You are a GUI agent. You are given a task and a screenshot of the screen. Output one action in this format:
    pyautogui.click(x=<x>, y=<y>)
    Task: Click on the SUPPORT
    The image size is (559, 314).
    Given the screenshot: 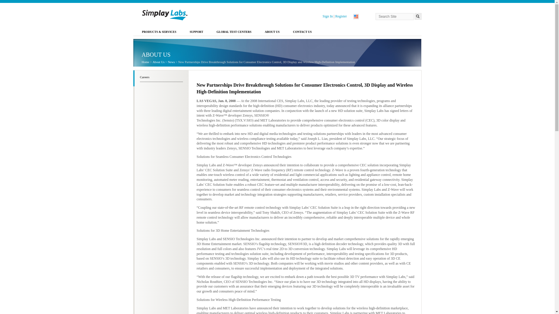 What is the action you would take?
    pyautogui.click(x=197, y=33)
    